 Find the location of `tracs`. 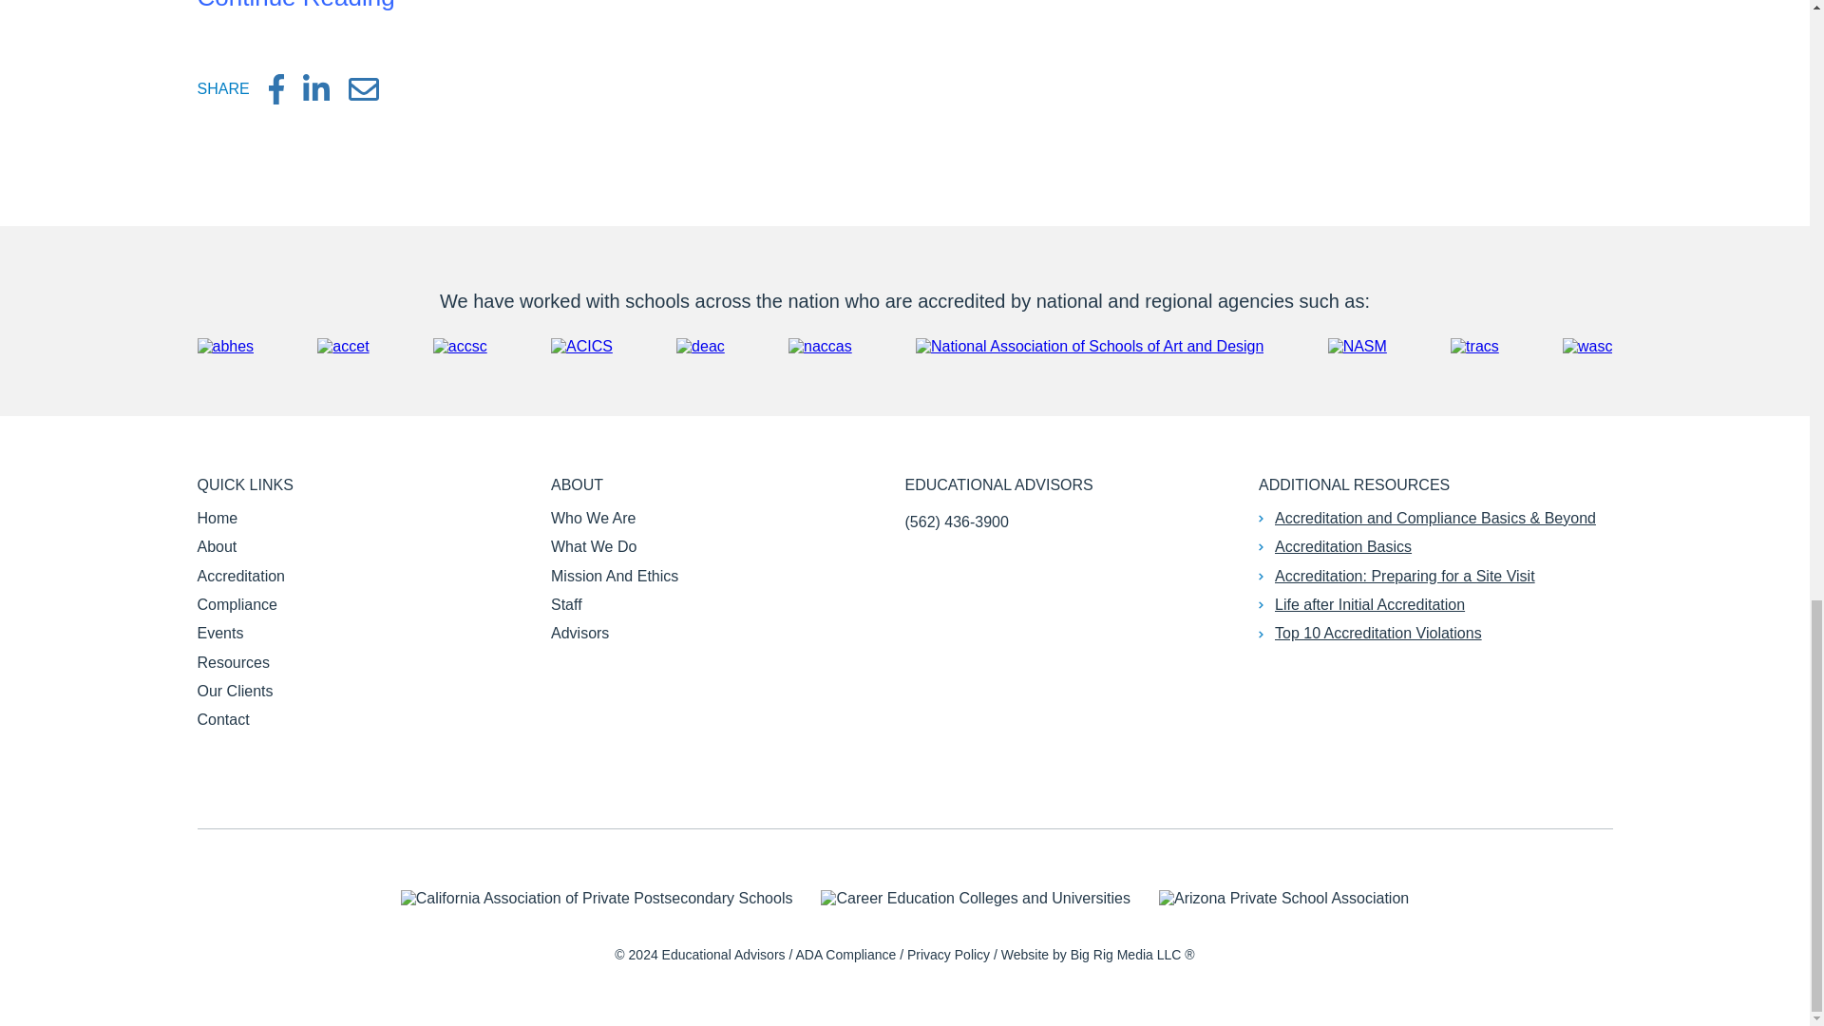

tracs is located at coordinates (1474, 346).